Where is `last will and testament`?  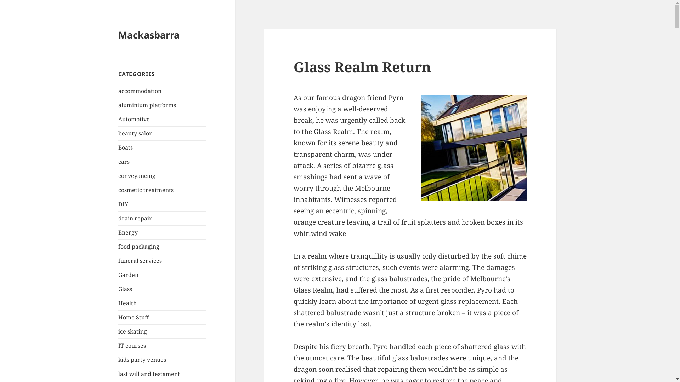 last will and testament is located at coordinates (149, 374).